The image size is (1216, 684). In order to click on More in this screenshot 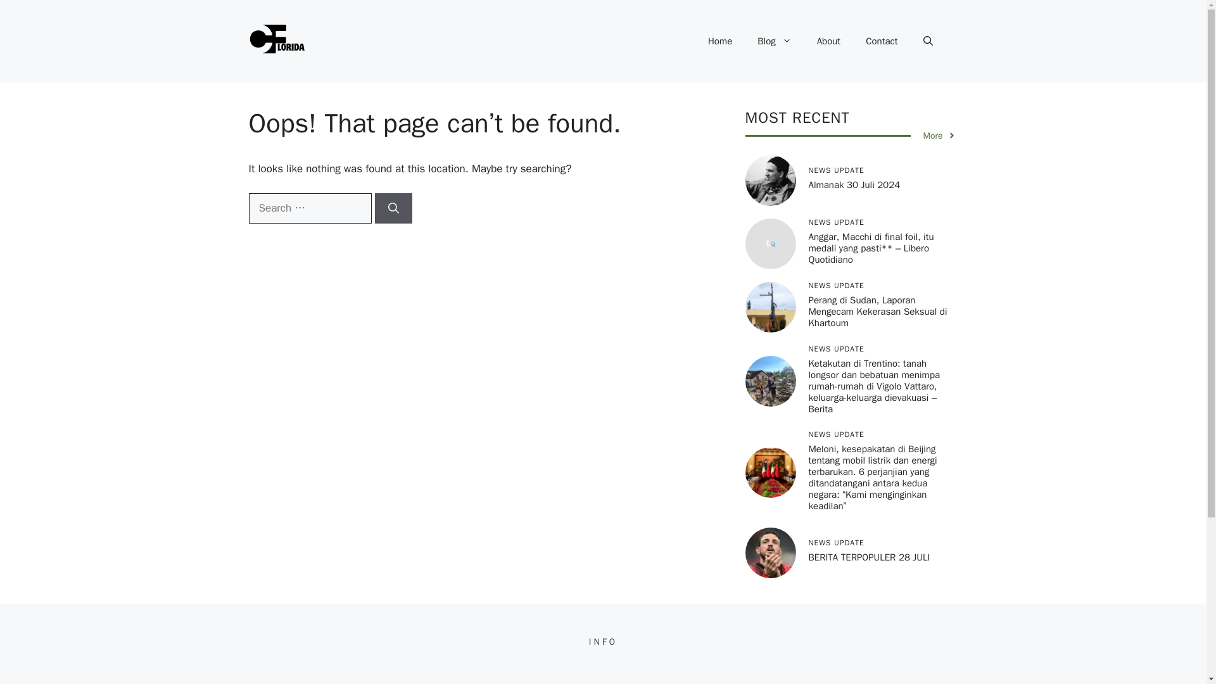, I will do `click(939, 136)`.